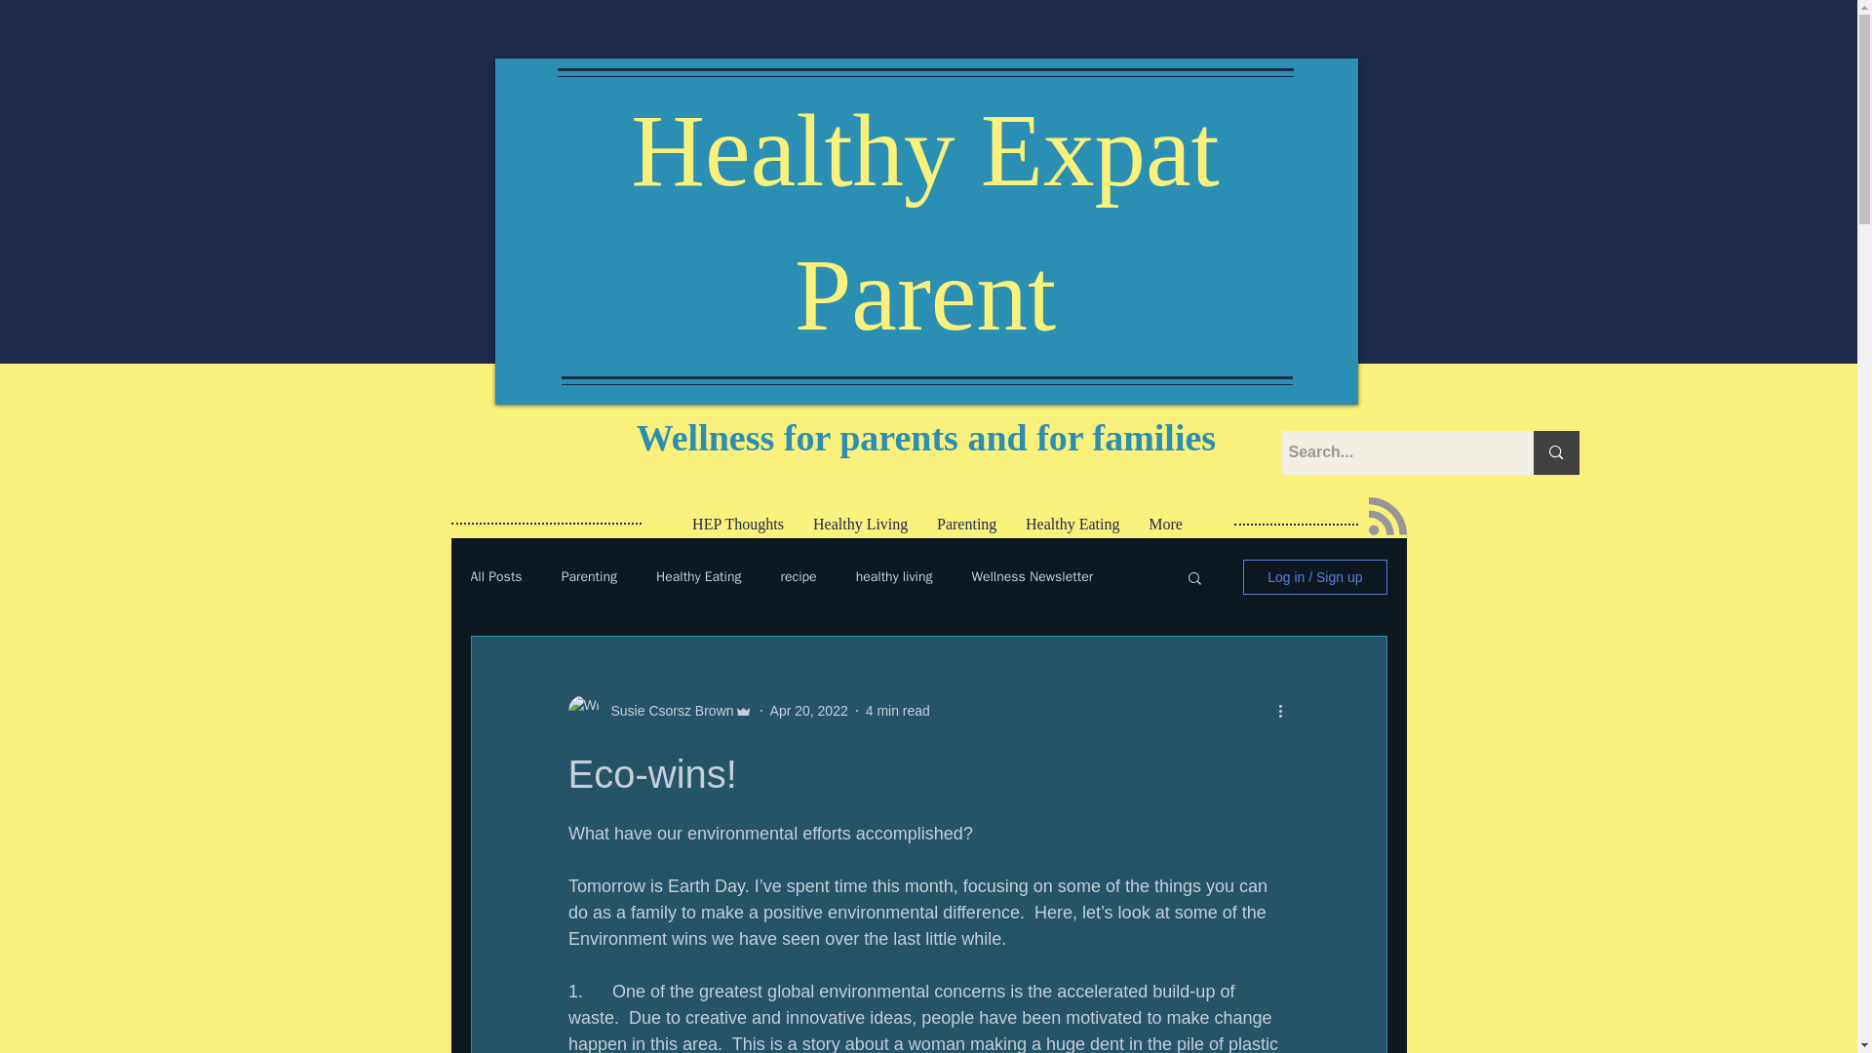 This screenshot has width=1872, height=1053. What do you see at coordinates (666, 710) in the screenshot?
I see `Susie Csorsz Brown` at bounding box center [666, 710].